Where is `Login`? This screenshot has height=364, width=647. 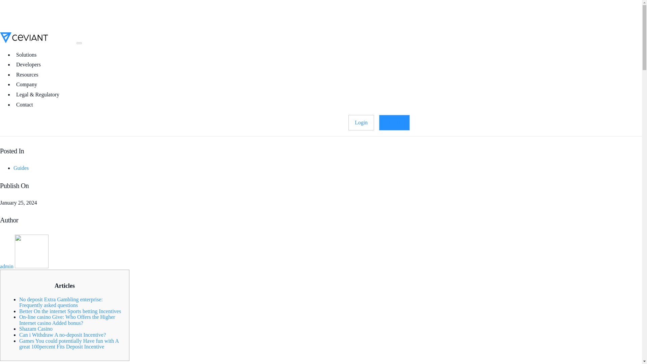
Login is located at coordinates (361, 123).